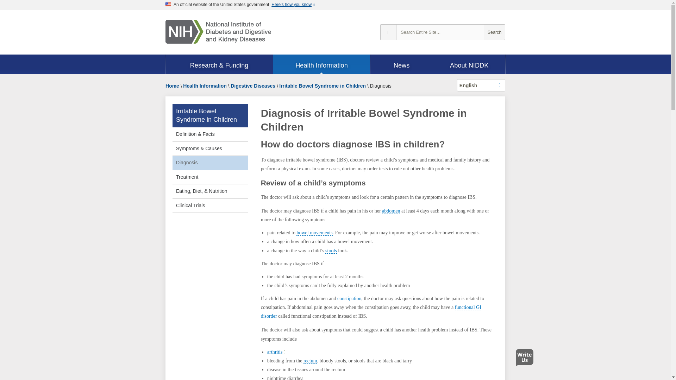 The image size is (676, 380). I want to click on Show alternate languages for this page, so click(481, 85).